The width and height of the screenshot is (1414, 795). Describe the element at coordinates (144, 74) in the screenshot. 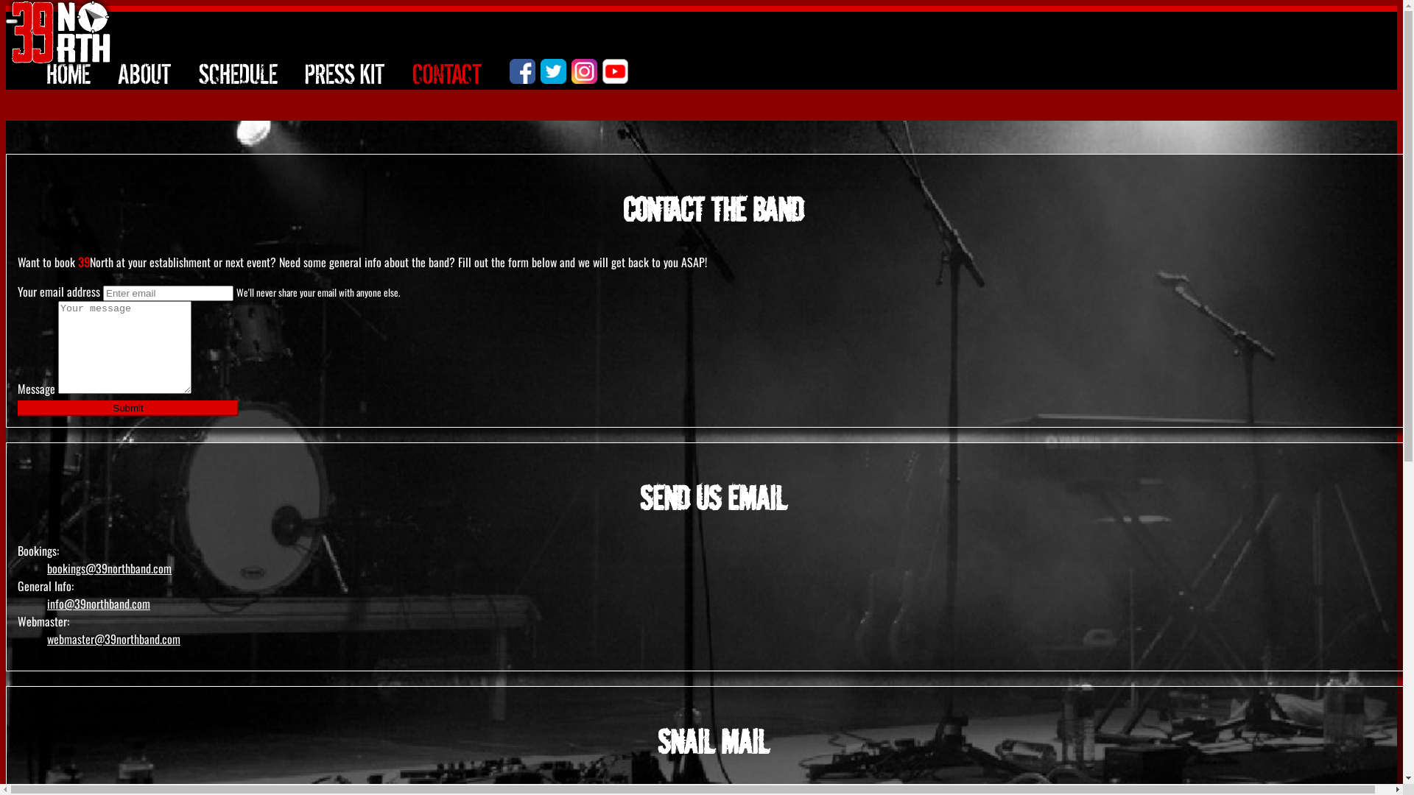

I see `ABOUT` at that location.